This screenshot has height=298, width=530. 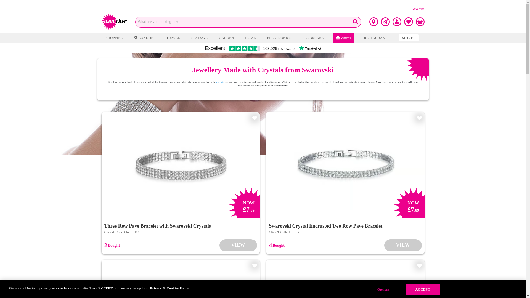 I want to click on GIFTS, so click(x=343, y=38).